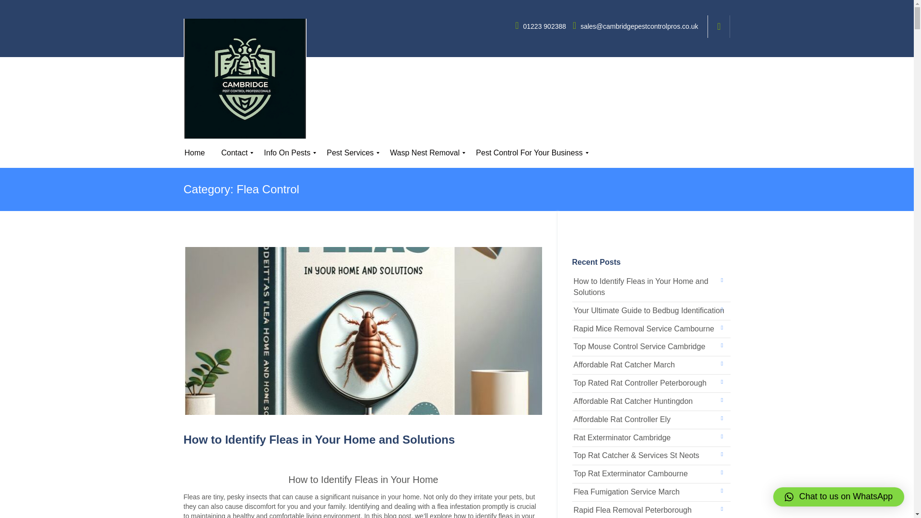 This screenshot has height=518, width=921. Describe the element at coordinates (287, 153) in the screenshot. I see `Info On Pests` at that location.